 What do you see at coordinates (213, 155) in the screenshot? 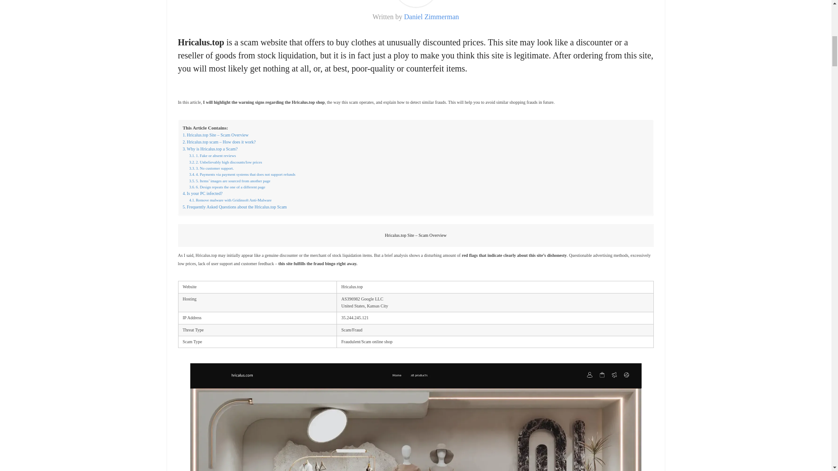
I see `1. Fake or absent reviews` at bounding box center [213, 155].